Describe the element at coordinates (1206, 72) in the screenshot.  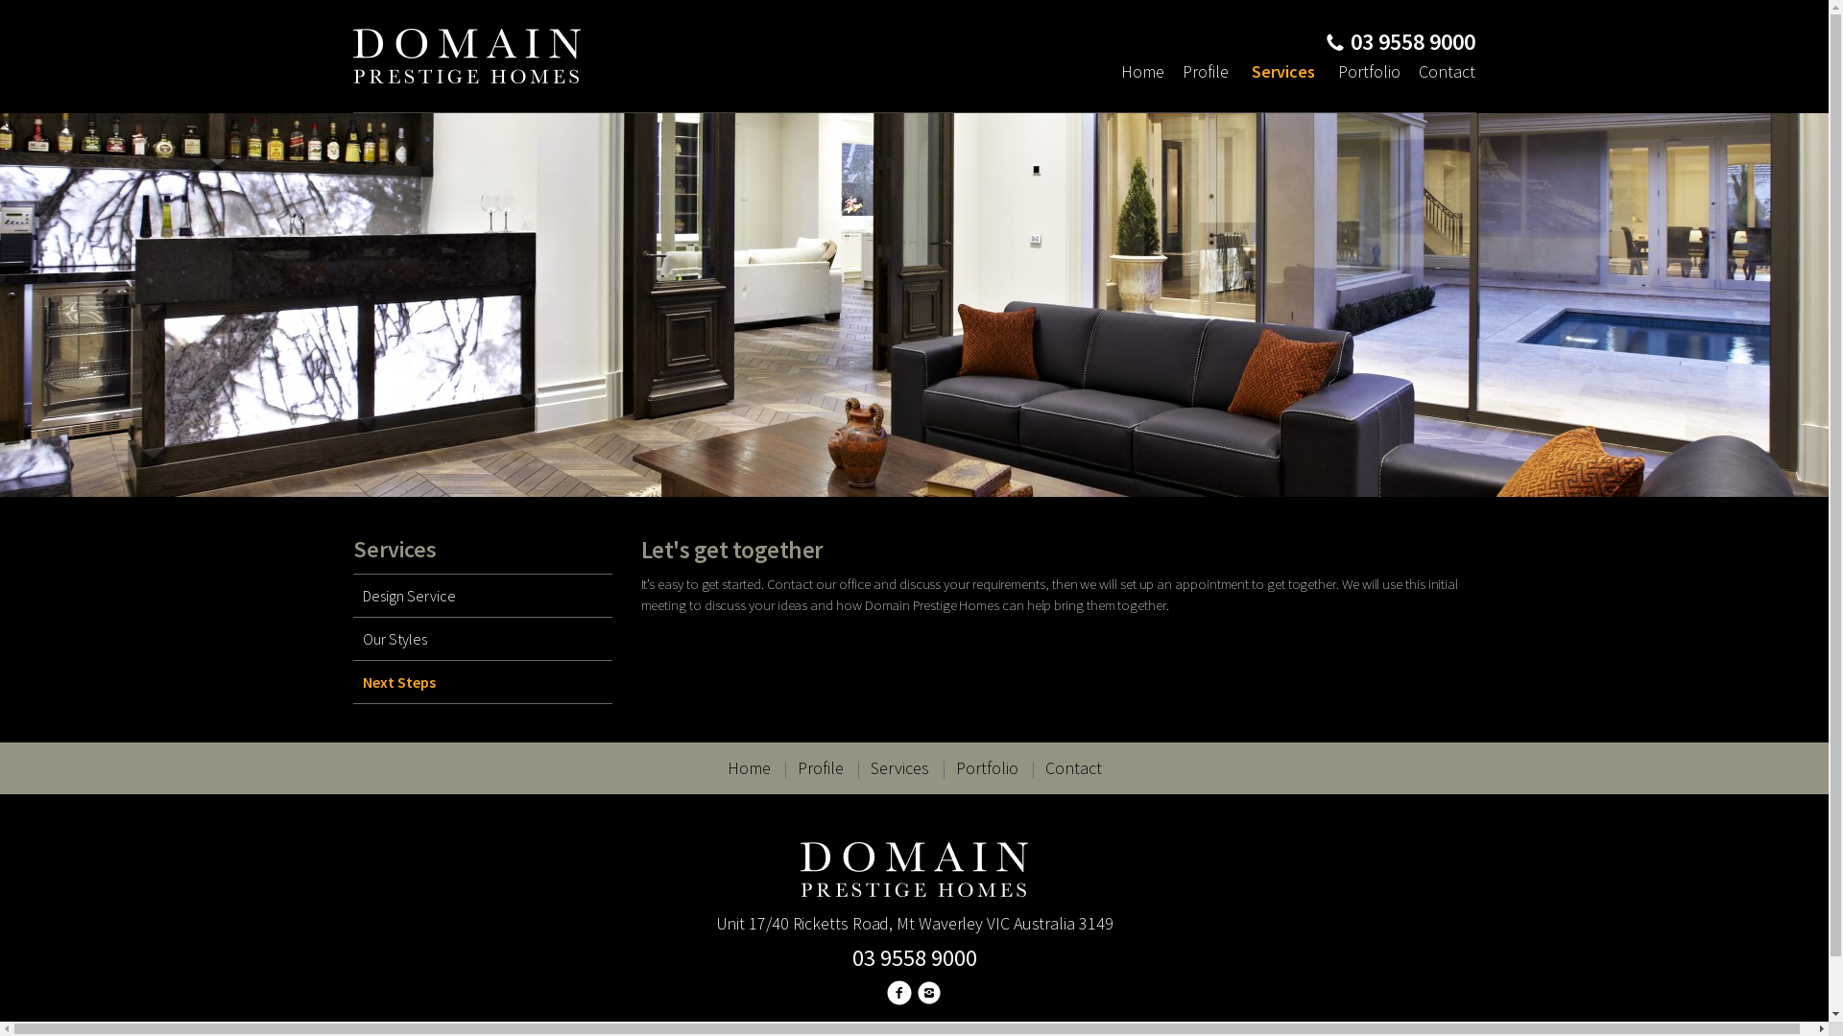
I see `Profile` at that location.